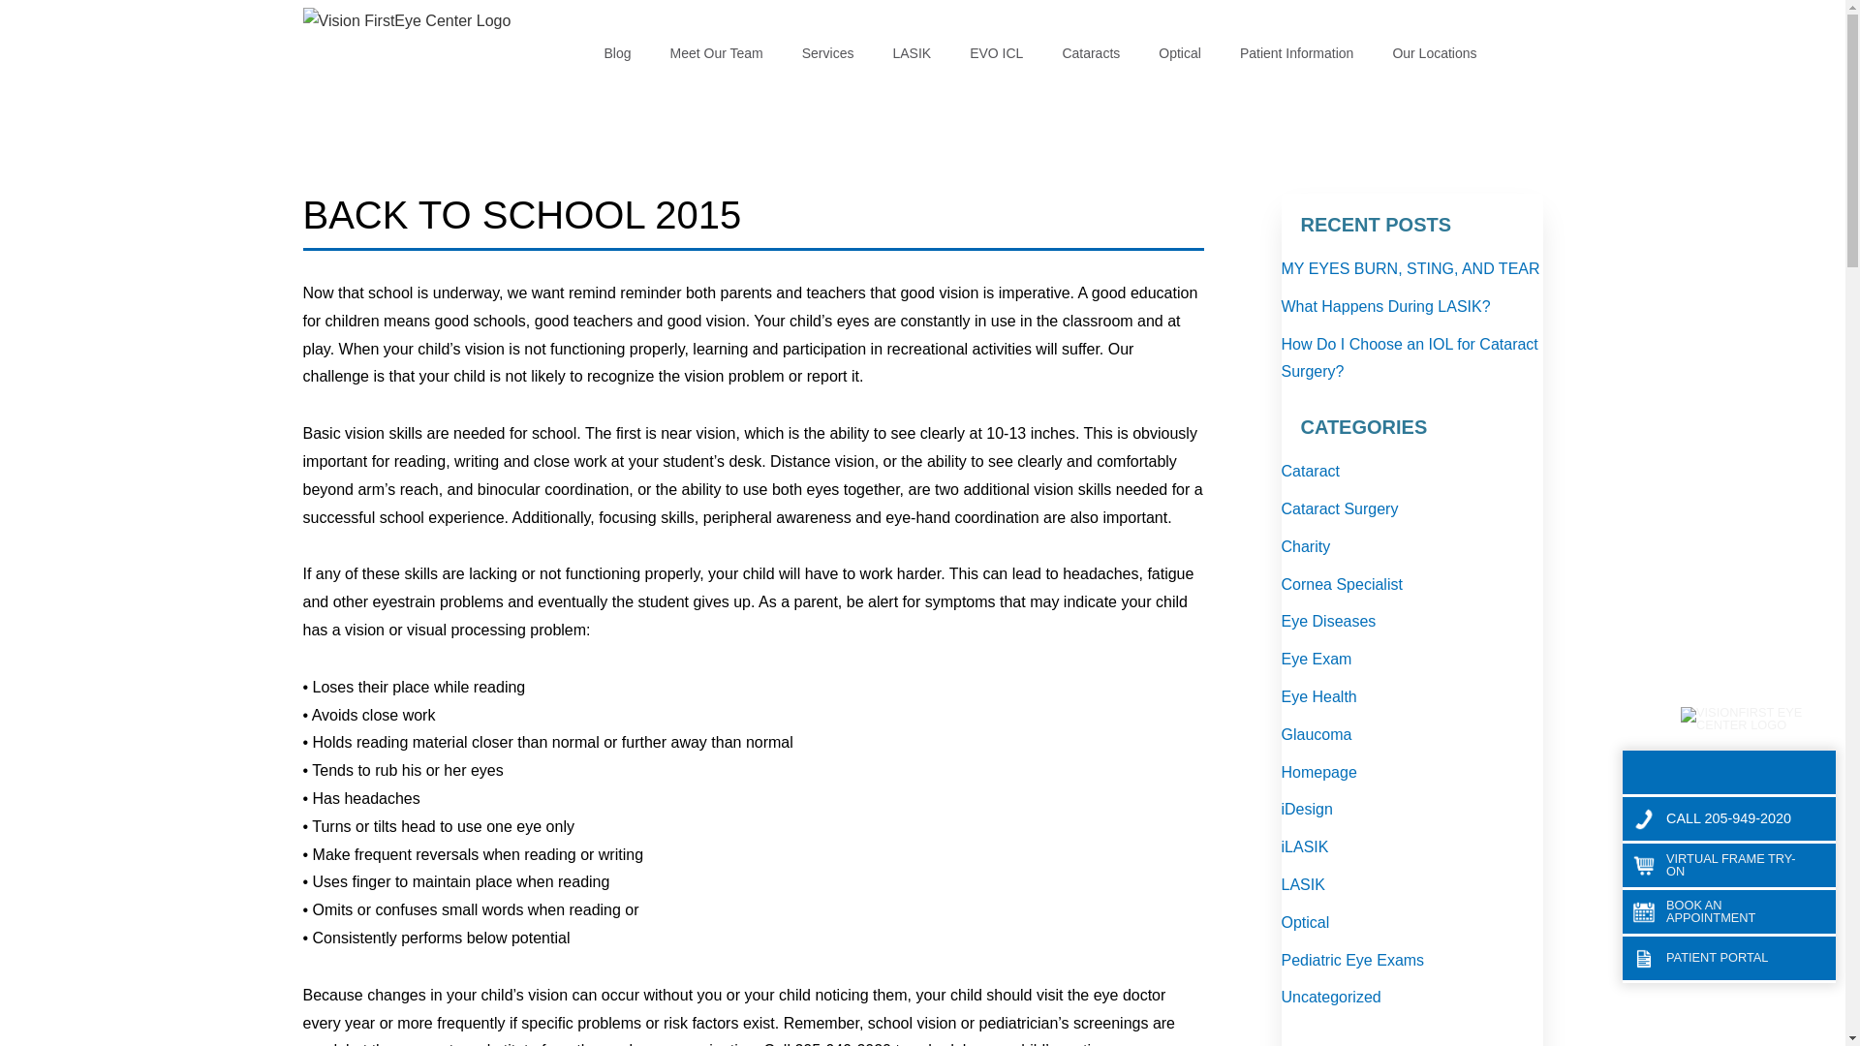 The width and height of the screenshot is (1860, 1046). Describe the element at coordinates (616, 53) in the screenshot. I see `Blog` at that location.